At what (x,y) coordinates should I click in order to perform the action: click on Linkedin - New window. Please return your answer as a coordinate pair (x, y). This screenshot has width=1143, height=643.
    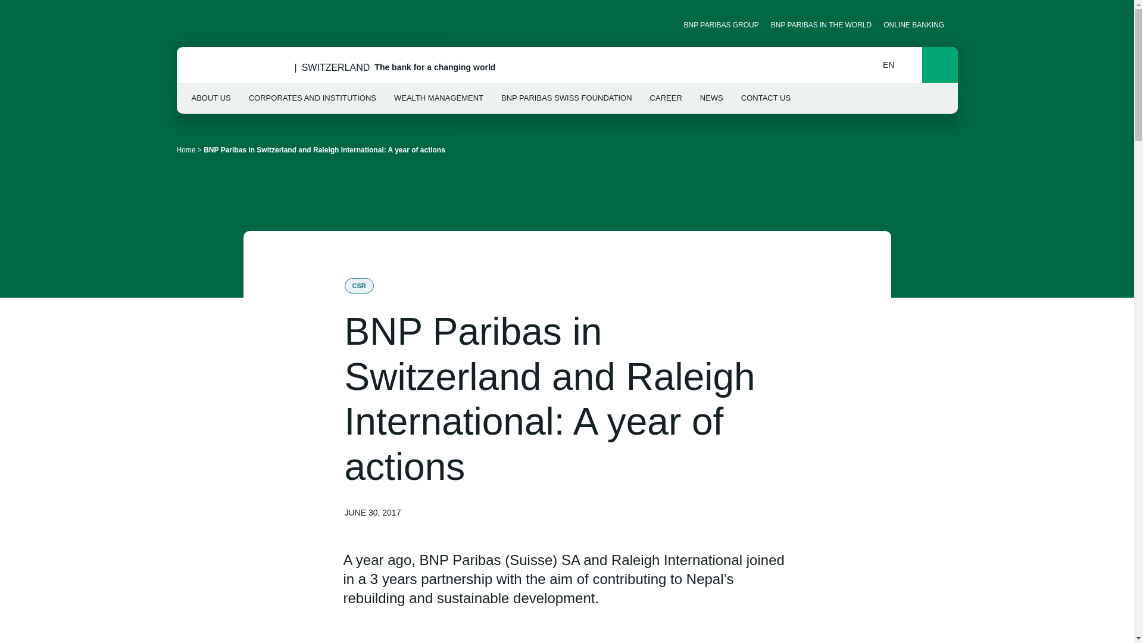
    Looking at the image, I should click on (186, 24).